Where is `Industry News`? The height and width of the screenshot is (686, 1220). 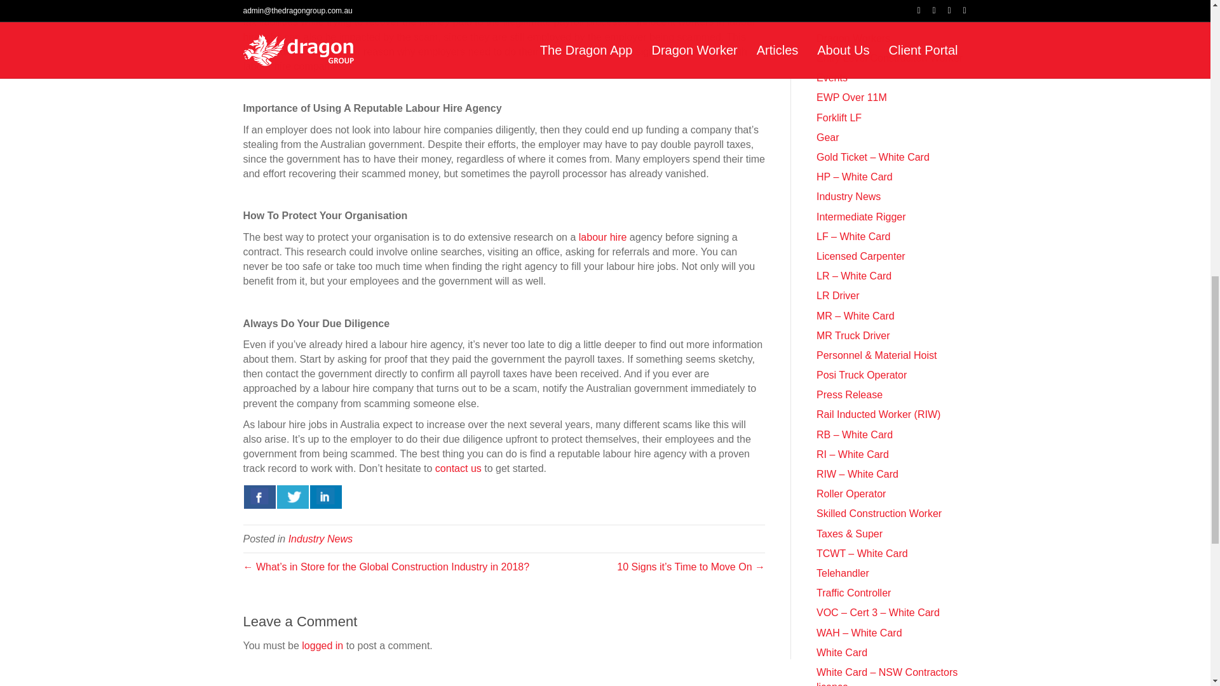
Industry News is located at coordinates (320, 539).